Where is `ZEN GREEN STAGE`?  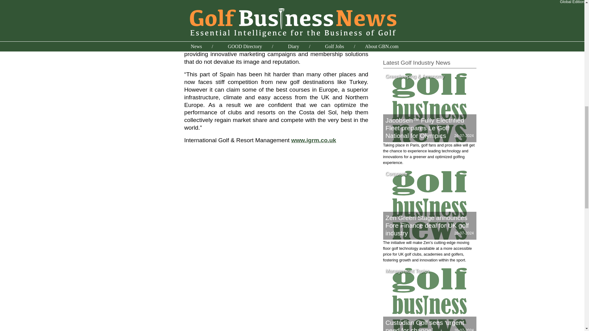
ZEN GREEN STAGE is located at coordinates (406, 40).